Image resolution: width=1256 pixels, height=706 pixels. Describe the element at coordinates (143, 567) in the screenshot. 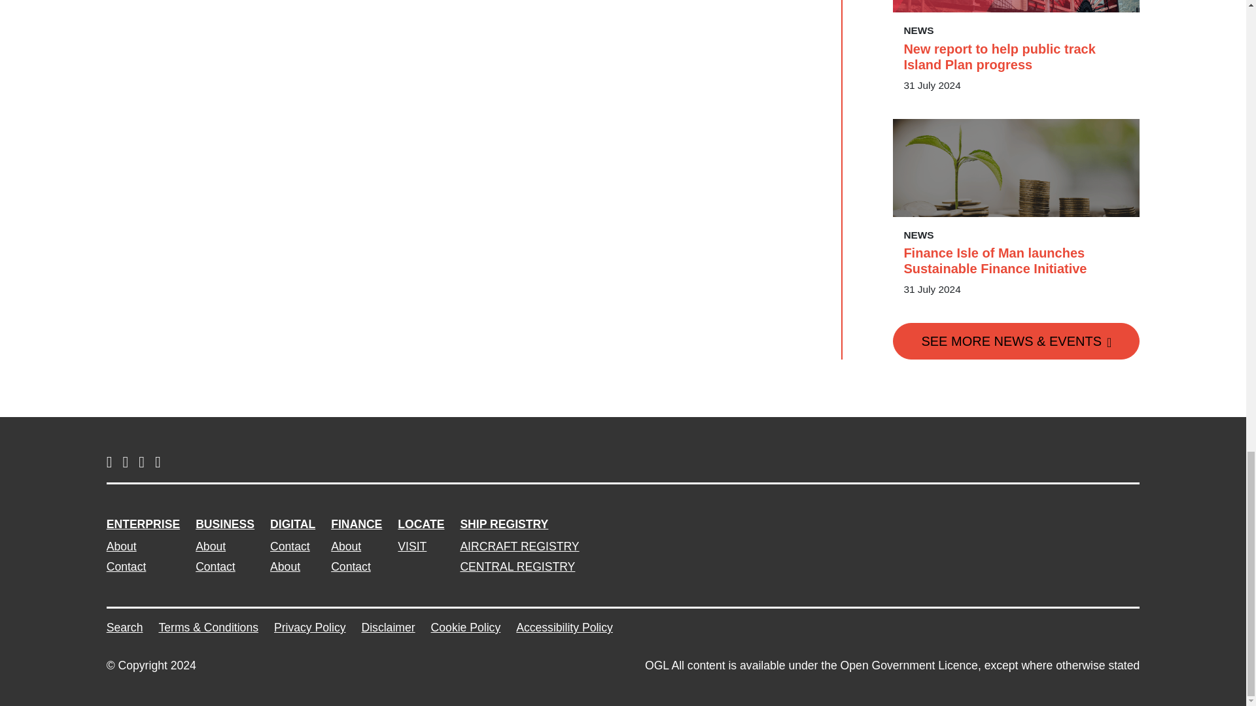

I see `Contact` at that location.